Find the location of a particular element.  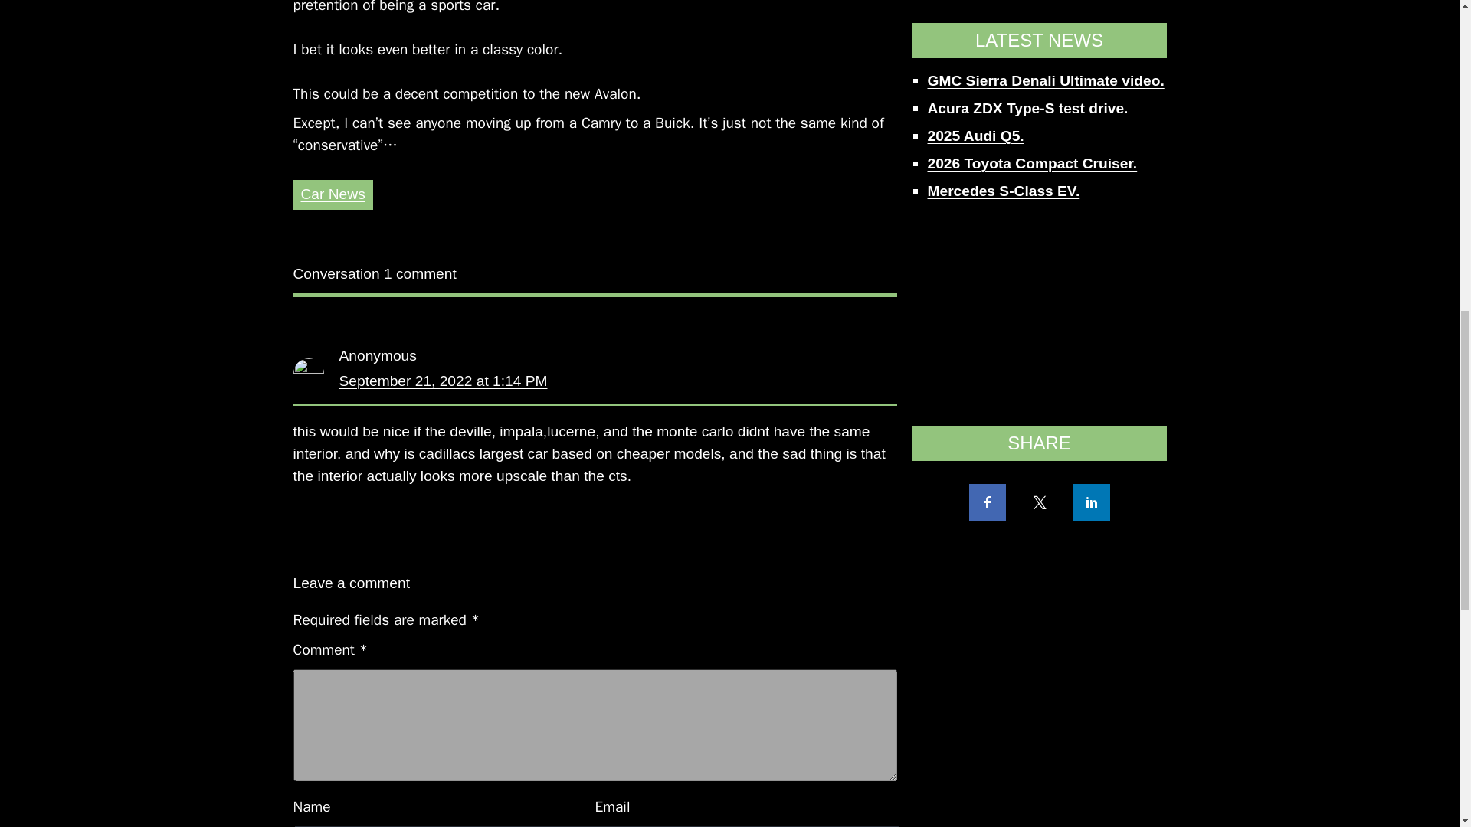

Advertisement is located at coordinates (1039, 15).